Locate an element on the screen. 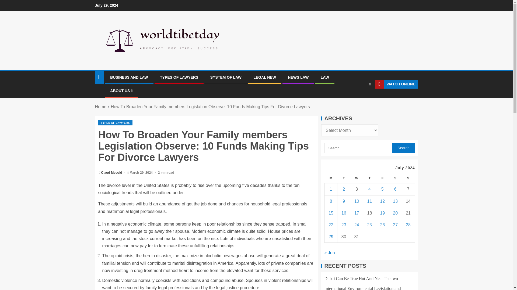 This screenshot has height=290, width=517. Monday is located at coordinates (331, 178).